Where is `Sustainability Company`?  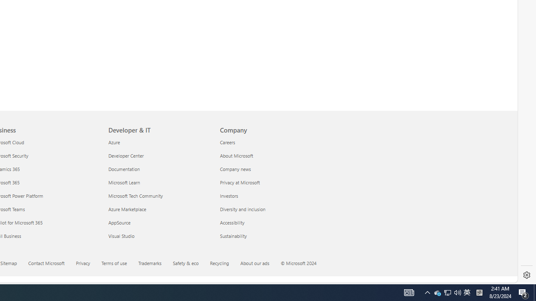
Sustainability Company is located at coordinates (233, 235).